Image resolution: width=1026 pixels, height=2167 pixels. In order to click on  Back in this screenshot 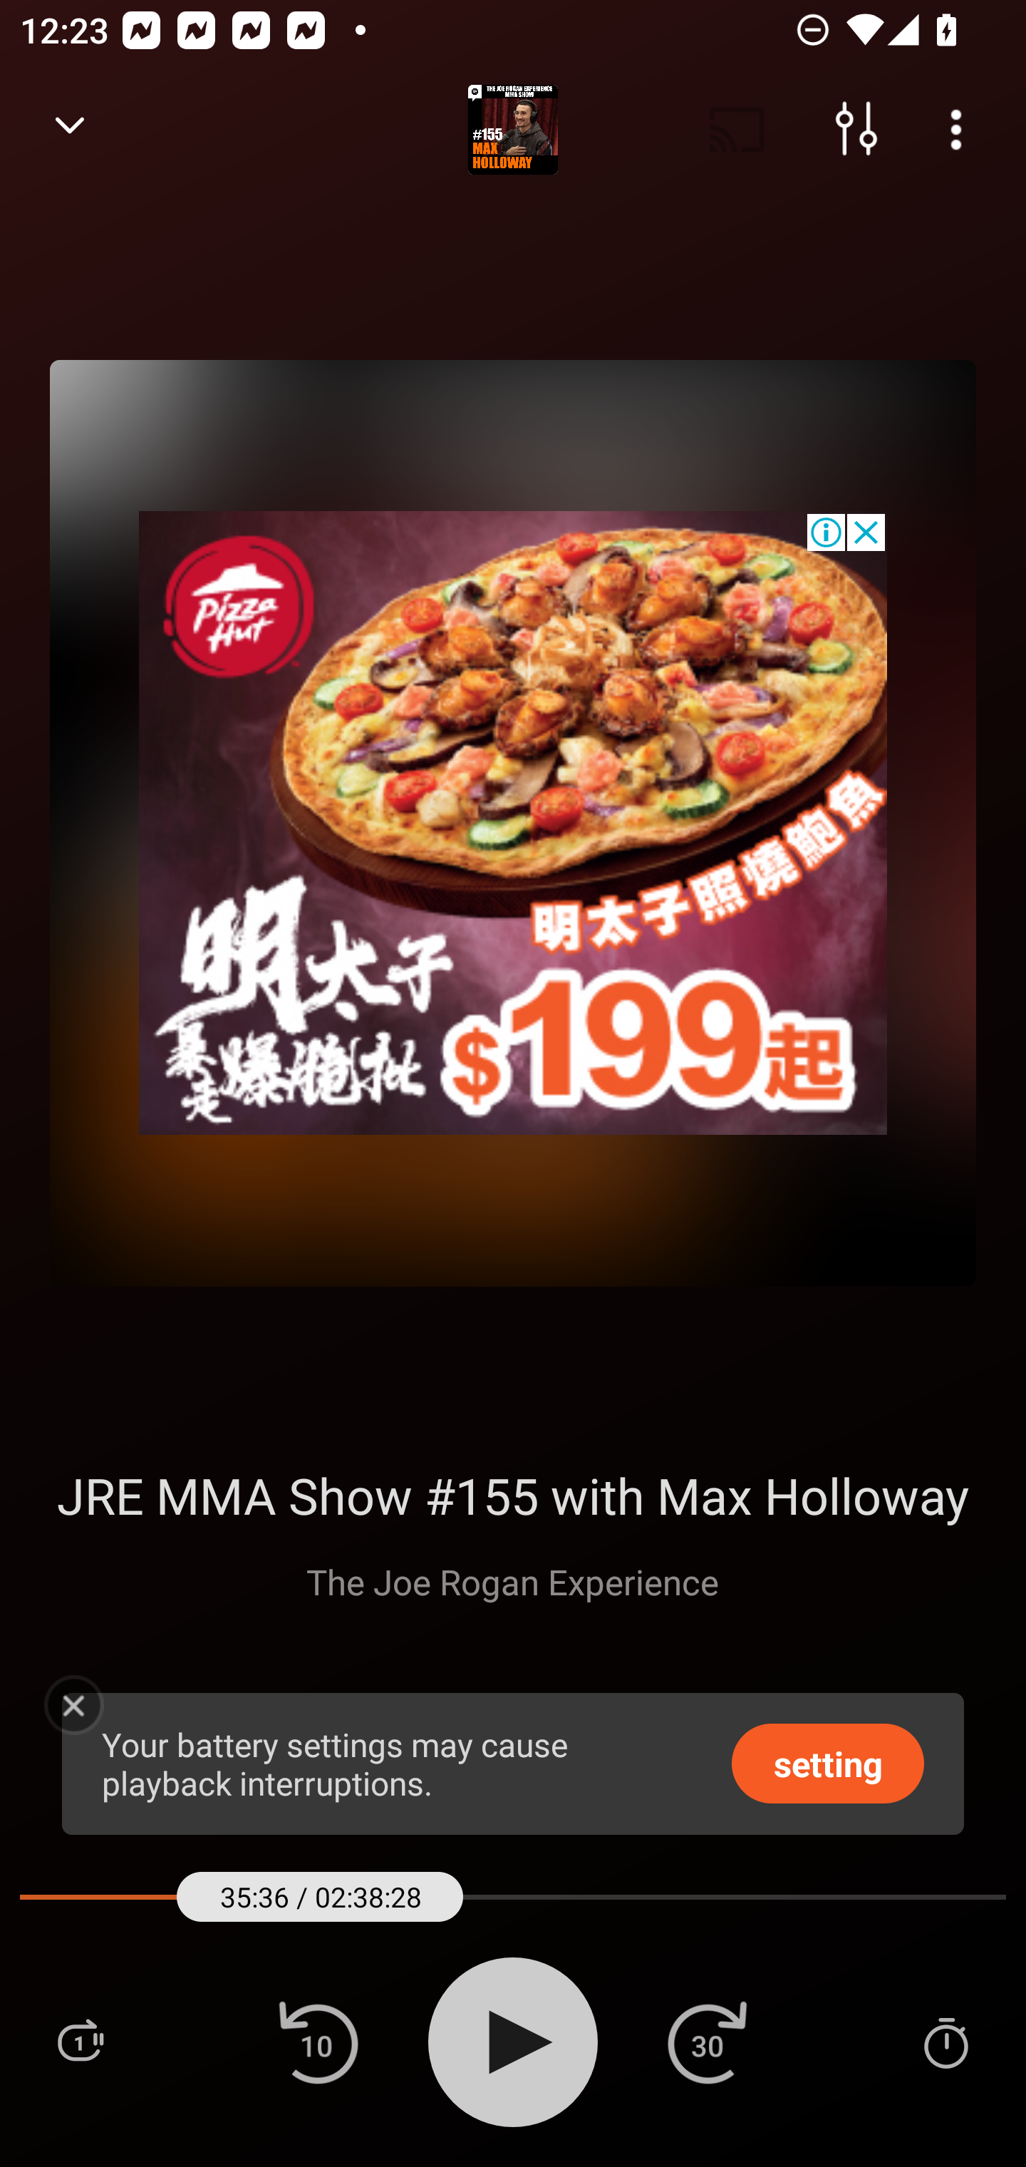, I will do `click(70, 130)`.